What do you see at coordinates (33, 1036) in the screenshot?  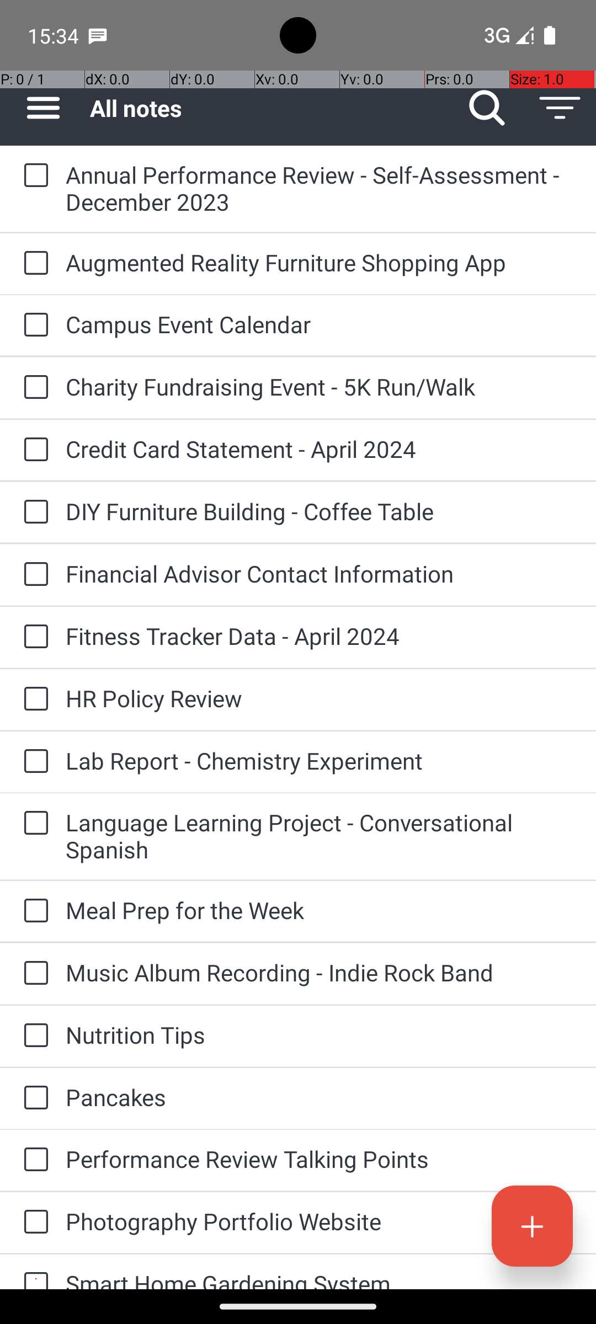 I see `to-do: Nutrition Tips` at bounding box center [33, 1036].